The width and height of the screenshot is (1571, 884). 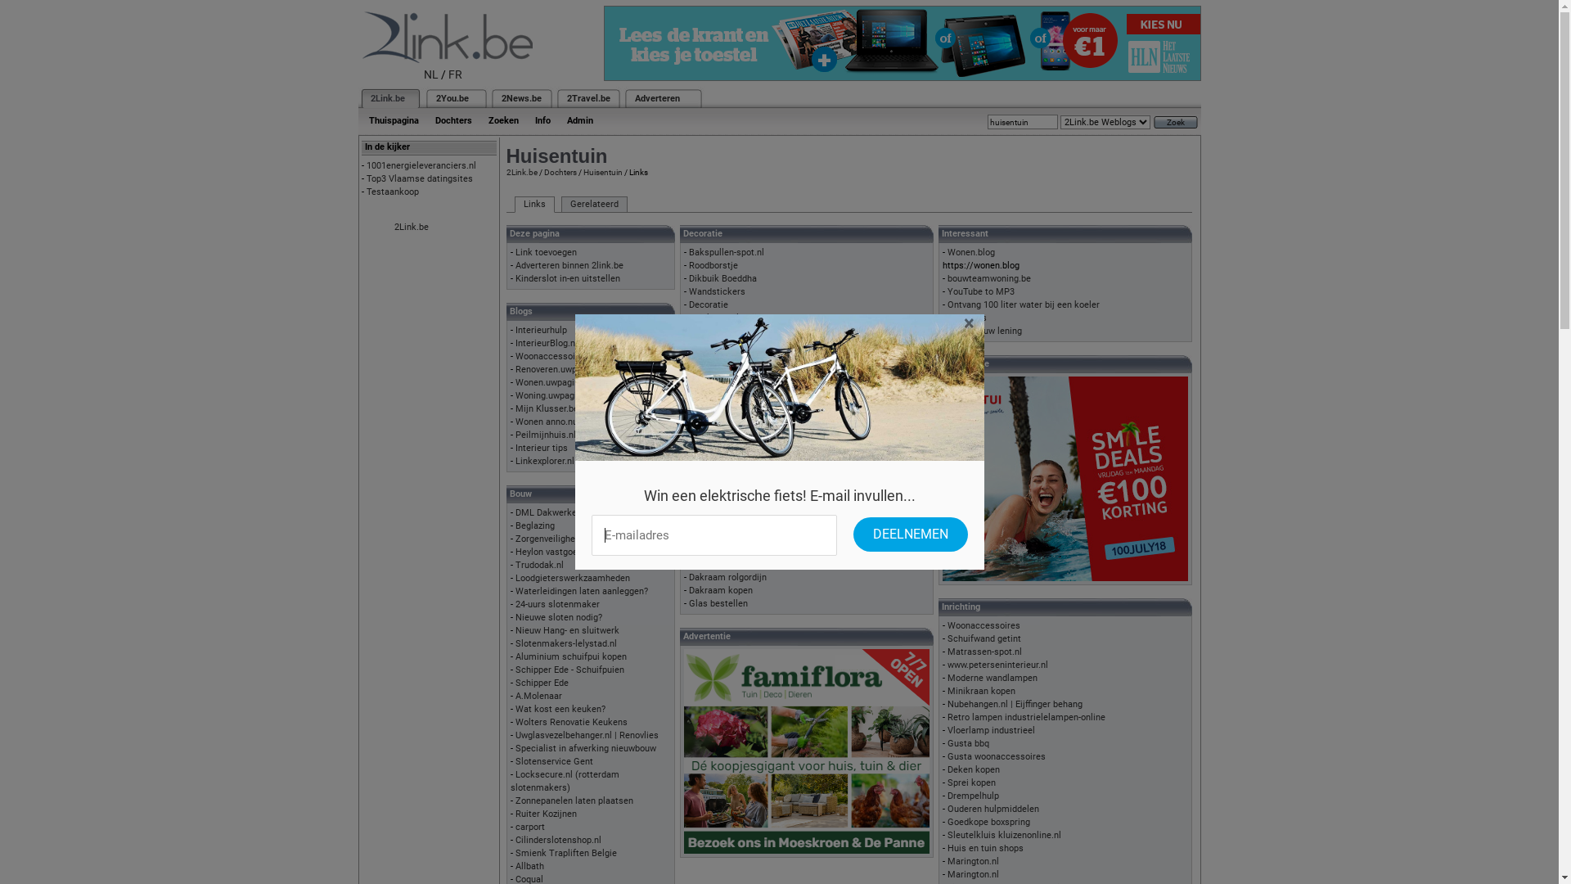 I want to click on 24-uurs slotenmaker, so click(x=558, y=604).